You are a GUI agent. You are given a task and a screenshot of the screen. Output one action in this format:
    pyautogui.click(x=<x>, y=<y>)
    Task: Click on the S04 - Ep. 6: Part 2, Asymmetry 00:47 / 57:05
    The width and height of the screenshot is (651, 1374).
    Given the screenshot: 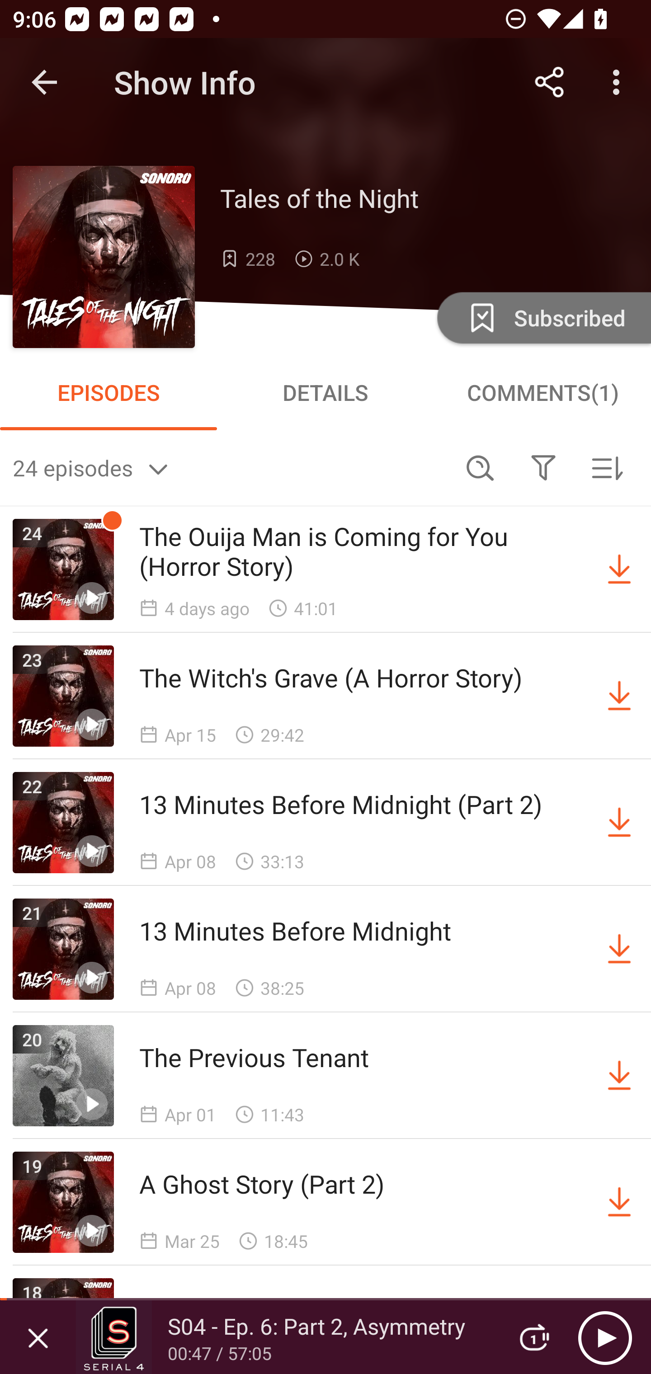 What is the action you would take?
    pyautogui.click(x=286, y=1337)
    